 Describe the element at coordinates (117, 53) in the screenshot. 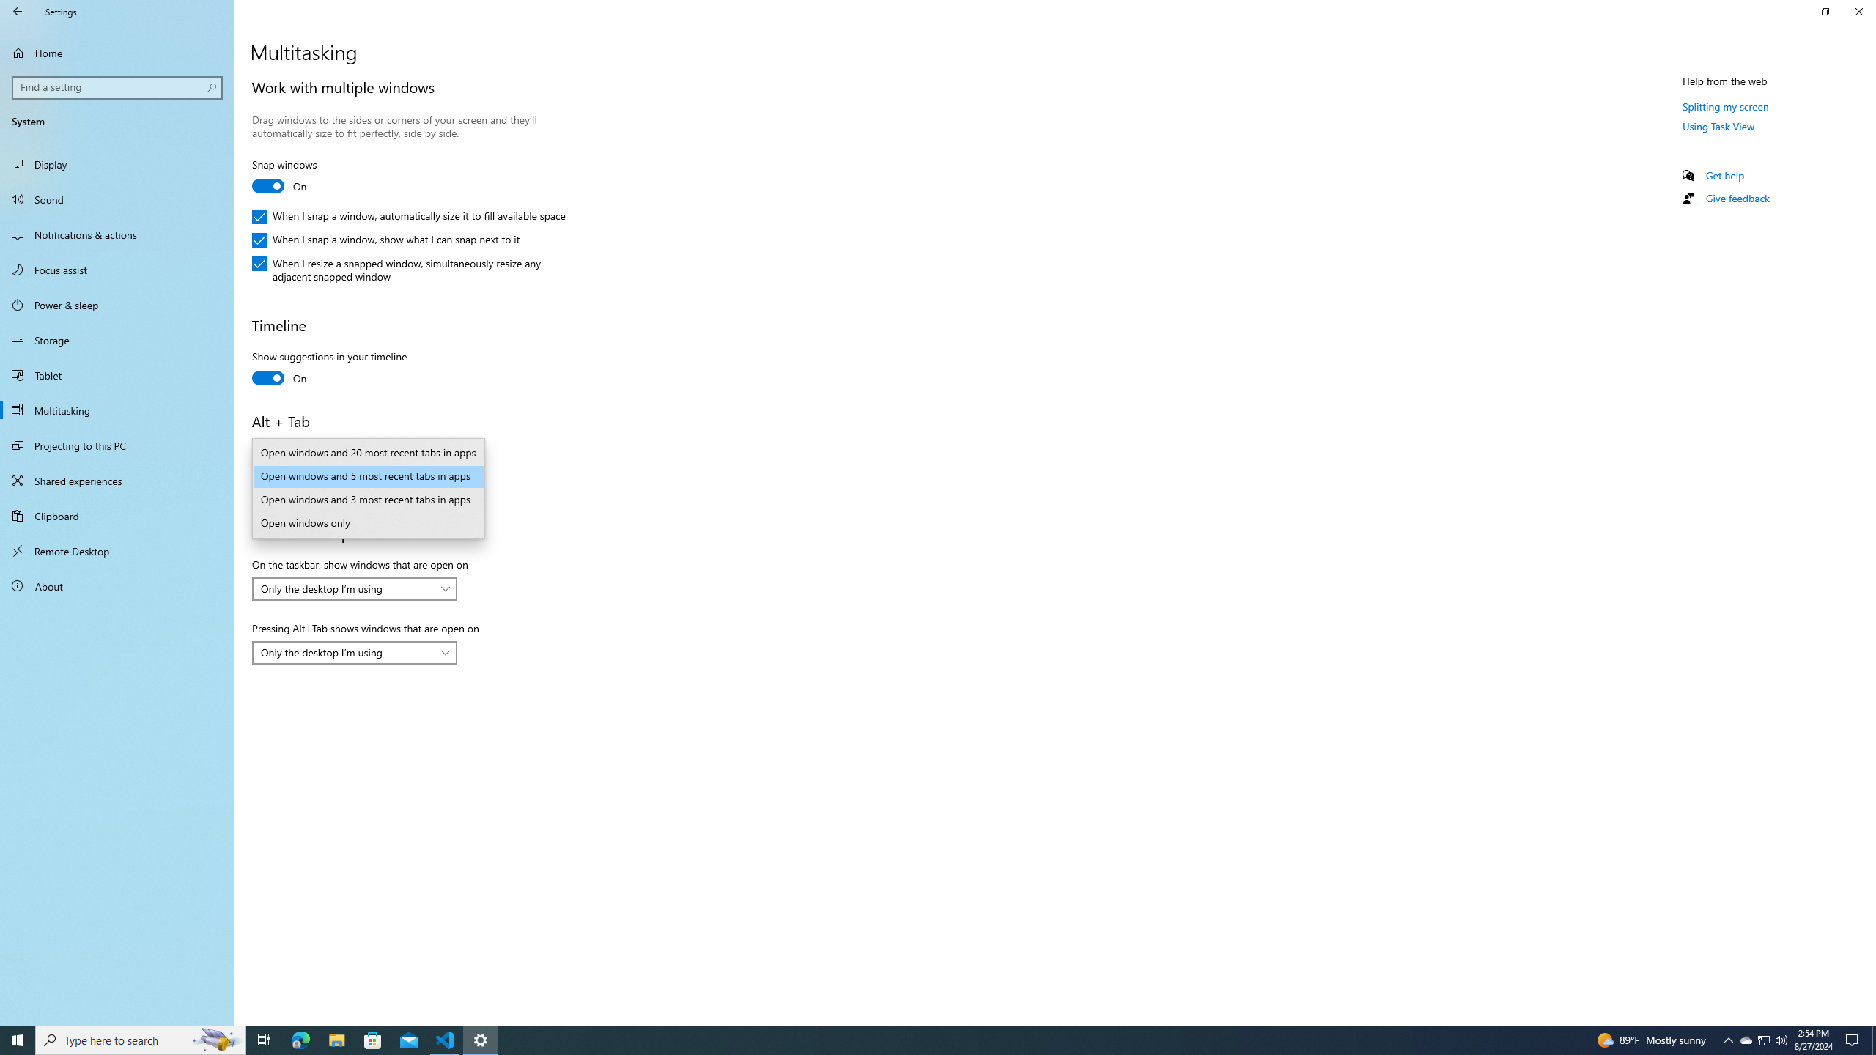

I see `Home` at that location.